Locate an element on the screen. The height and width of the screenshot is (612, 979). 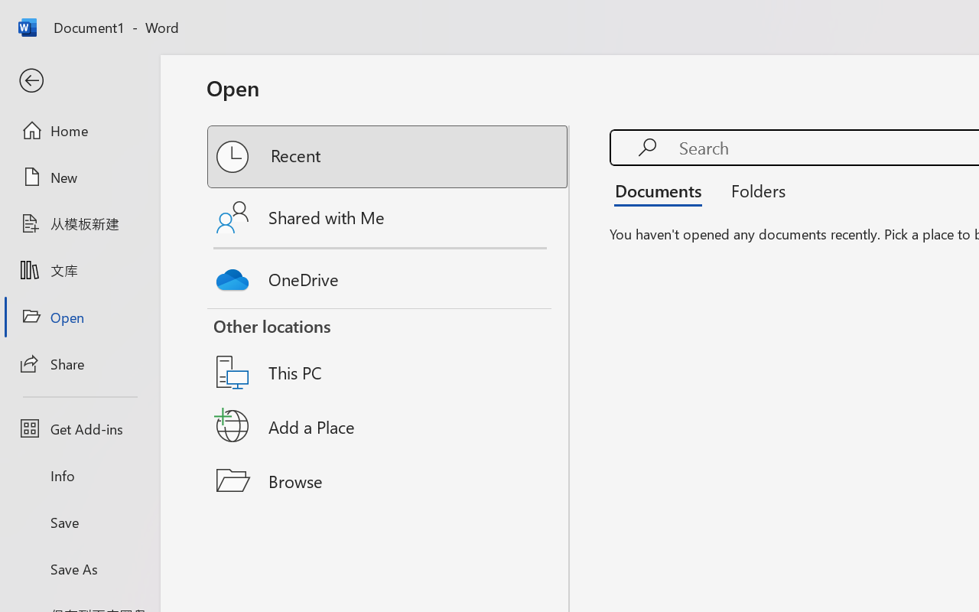
This PC is located at coordinates (389, 353).